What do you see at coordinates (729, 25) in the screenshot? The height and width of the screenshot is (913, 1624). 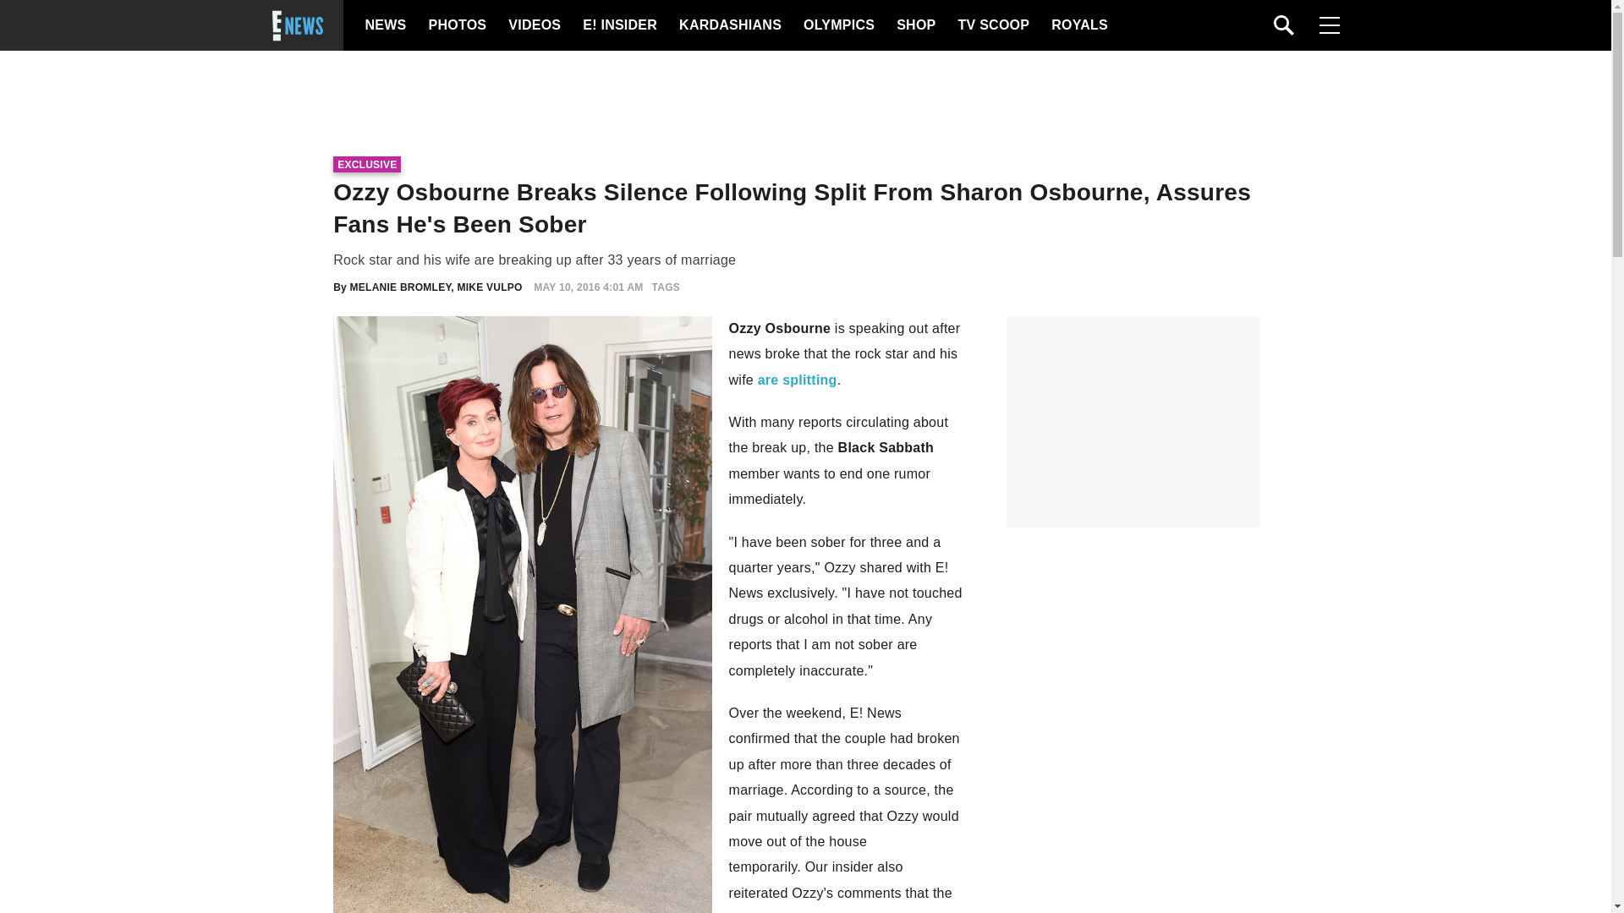 I see `KARDASHIANS` at bounding box center [729, 25].